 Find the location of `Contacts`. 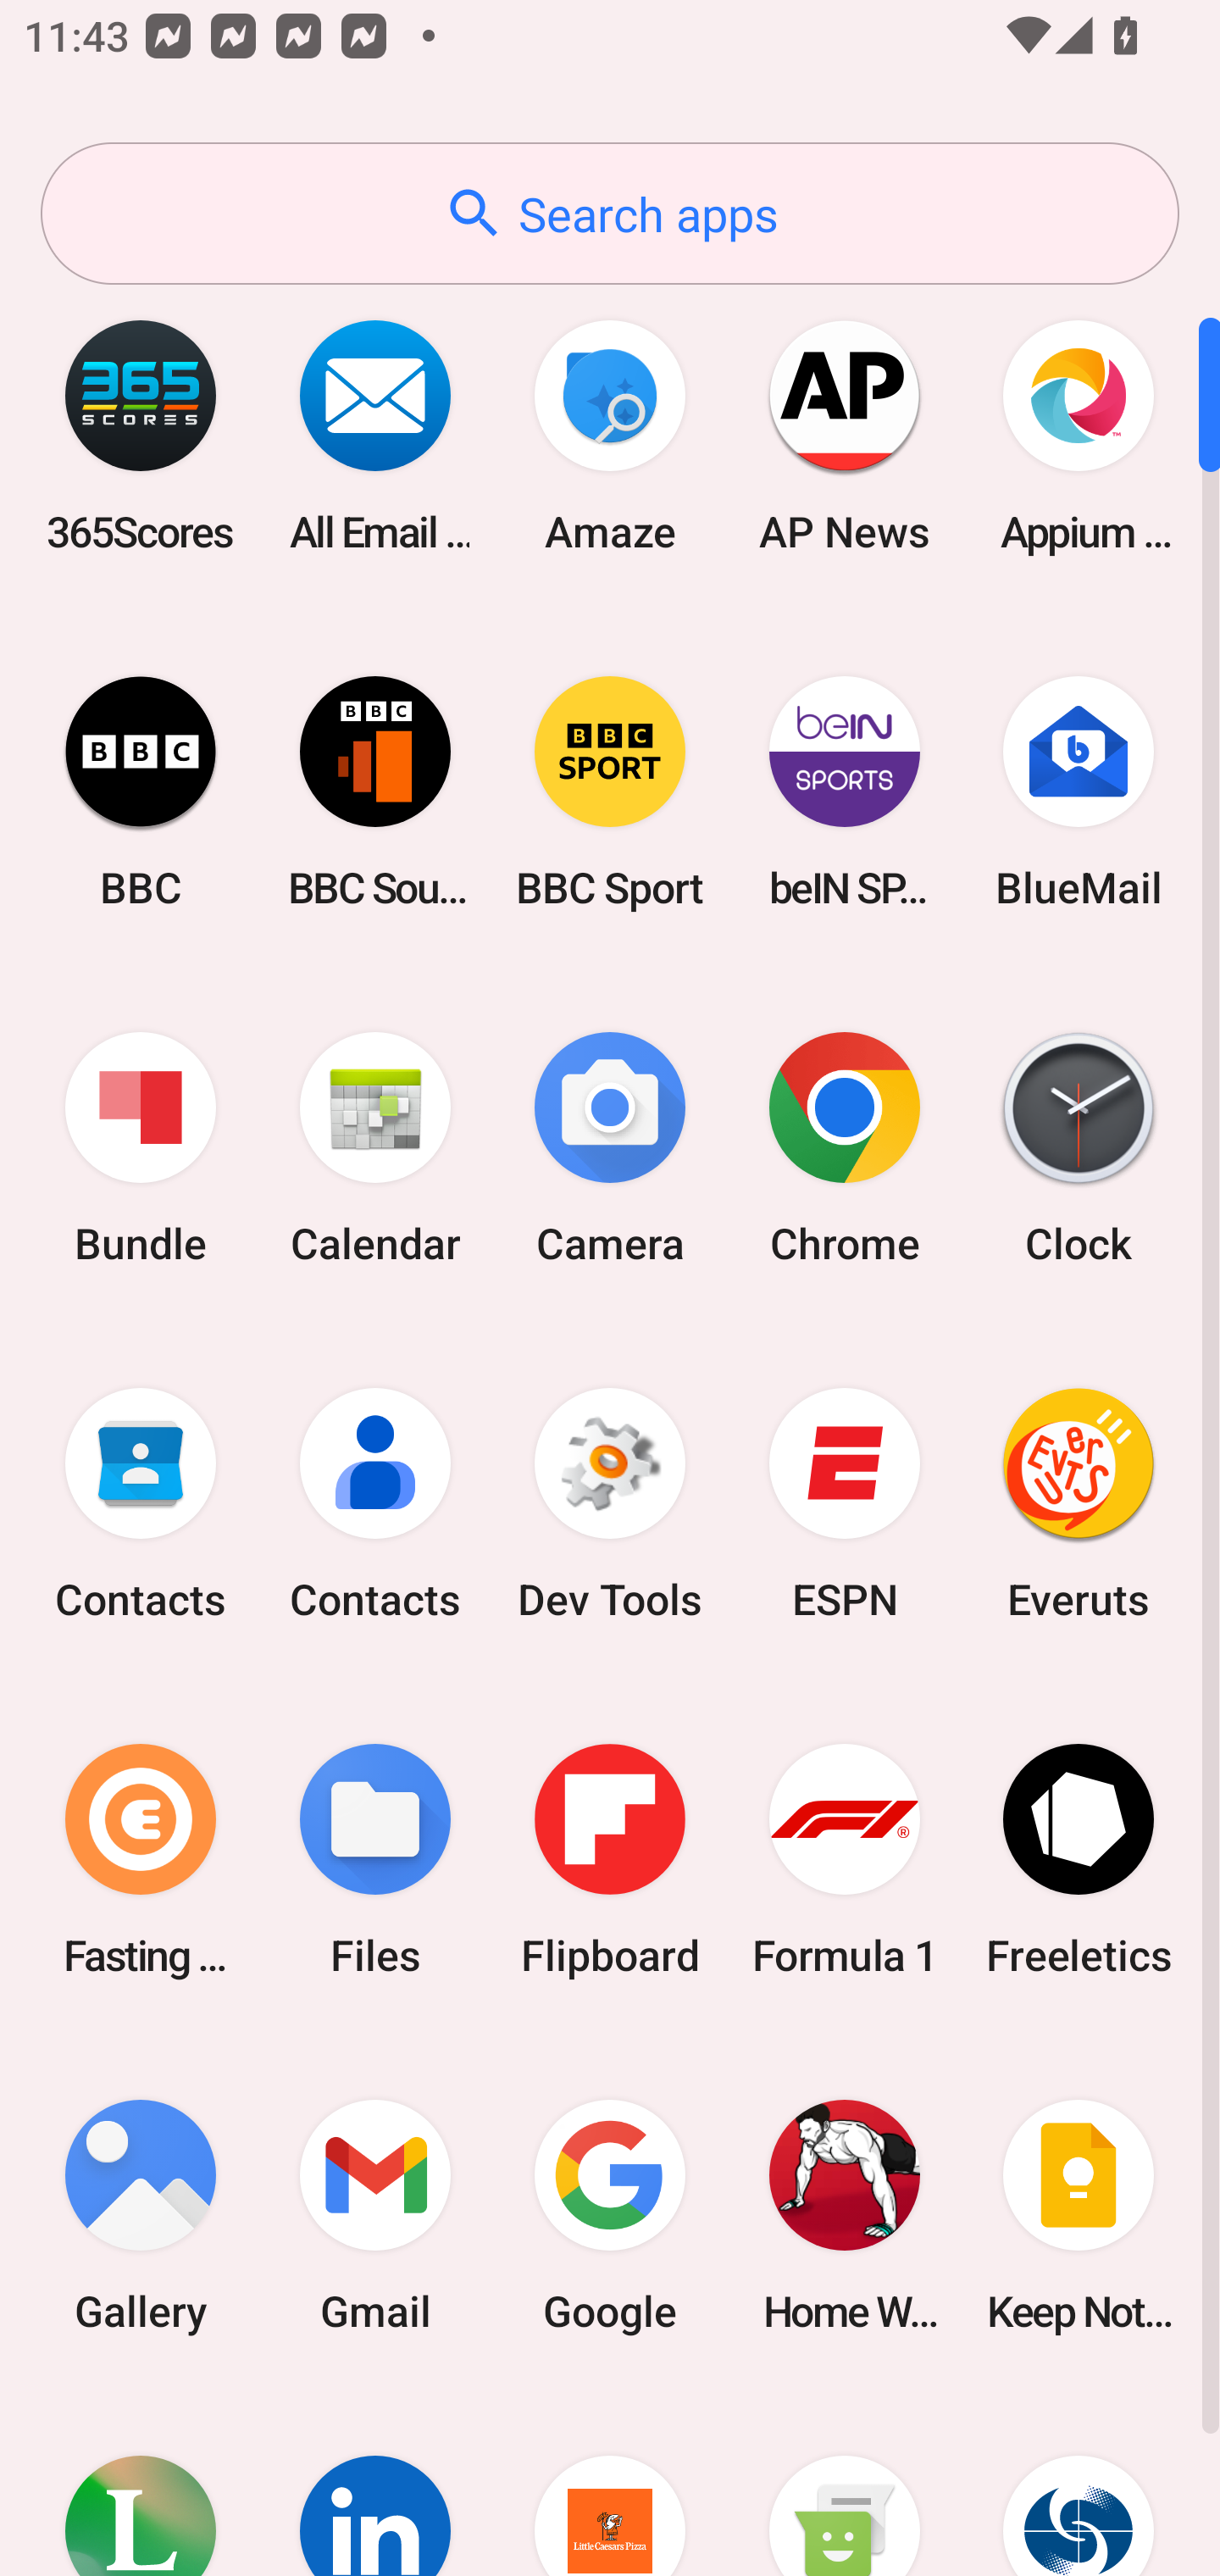

Contacts is located at coordinates (375, 1504).